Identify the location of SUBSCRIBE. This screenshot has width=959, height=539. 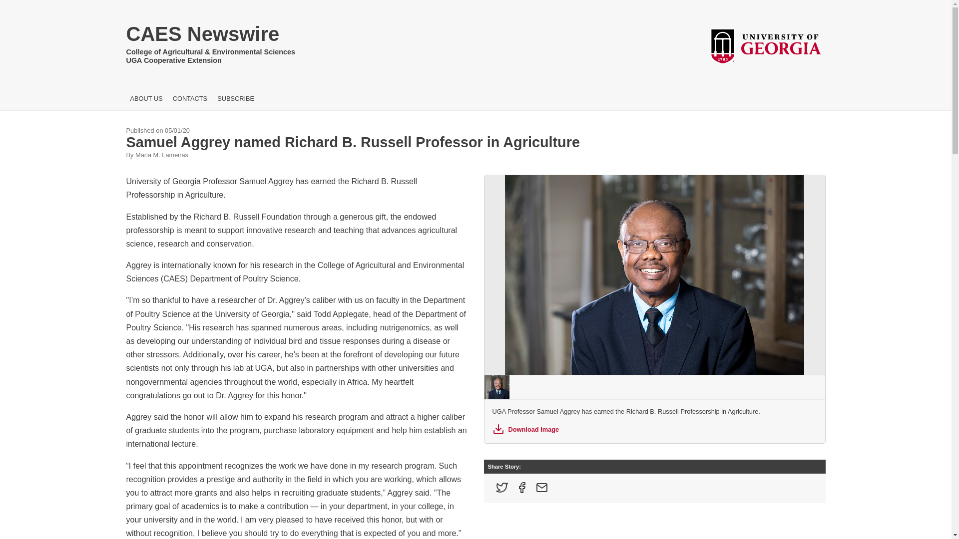
(236, 99).